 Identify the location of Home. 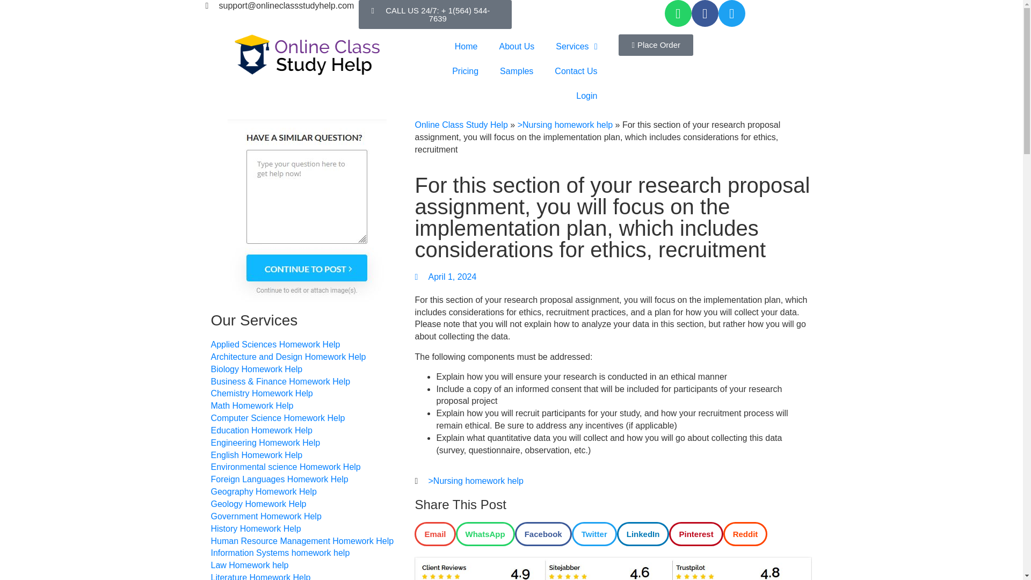
(466, 46).